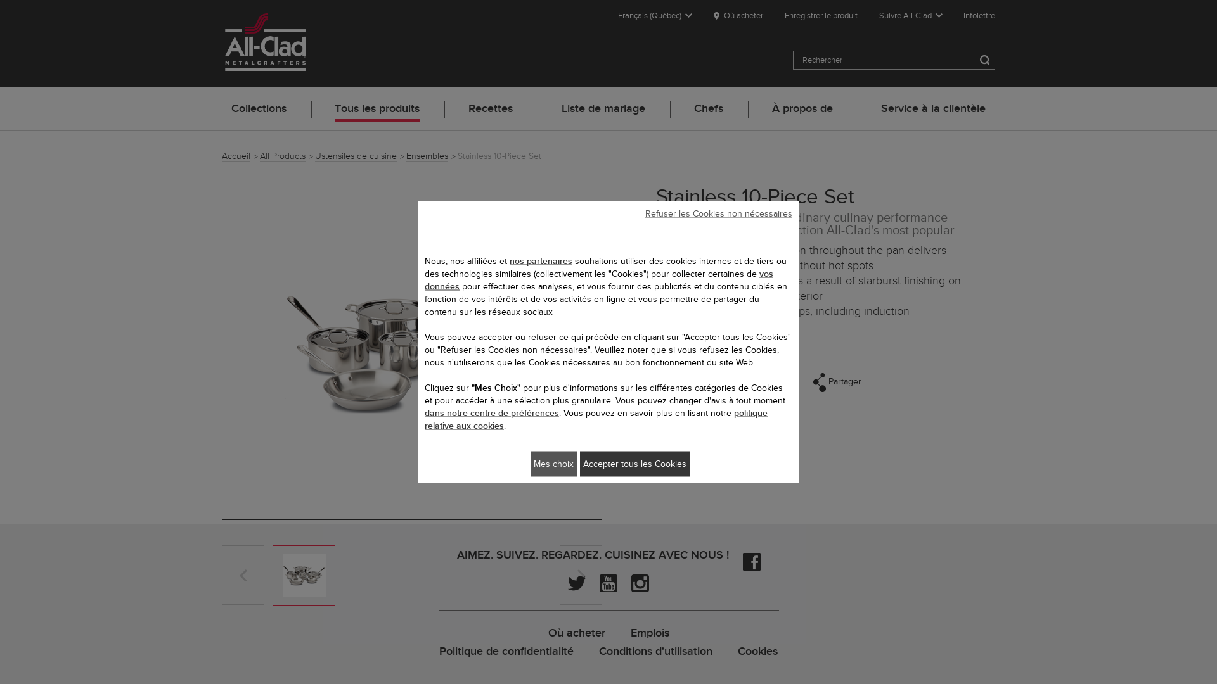  What do you see at coordinates (758, 652) in the screenshot?
I see `Cookies` at bounding box center [758, 652].